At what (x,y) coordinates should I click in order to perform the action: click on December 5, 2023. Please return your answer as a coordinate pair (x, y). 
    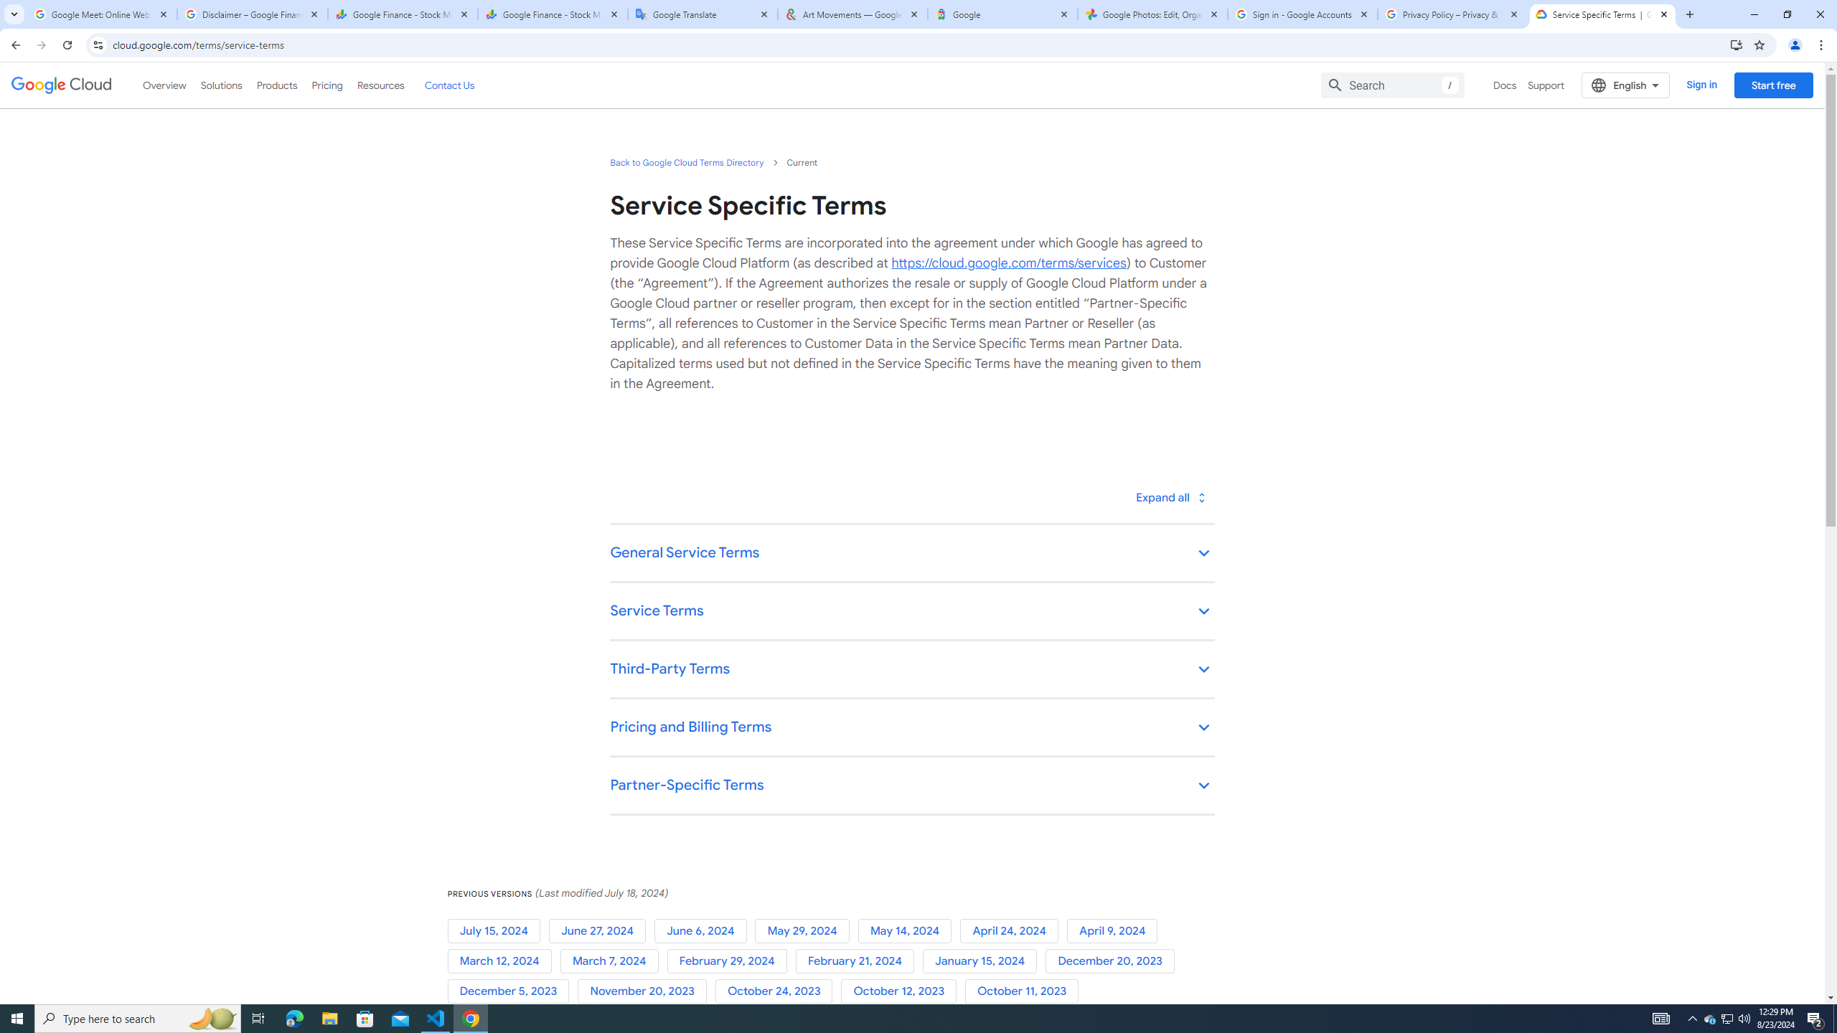
    Looking at the image, I should click on (512, 991).